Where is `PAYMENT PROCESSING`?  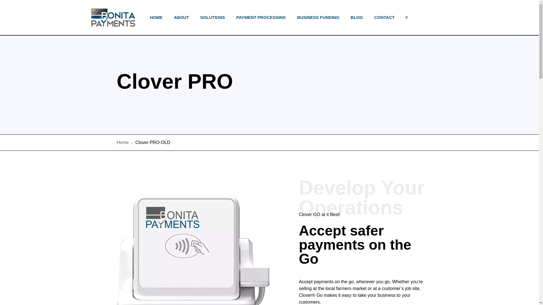 PAYMENT PROCESSING is located at coordinates (261, 18).